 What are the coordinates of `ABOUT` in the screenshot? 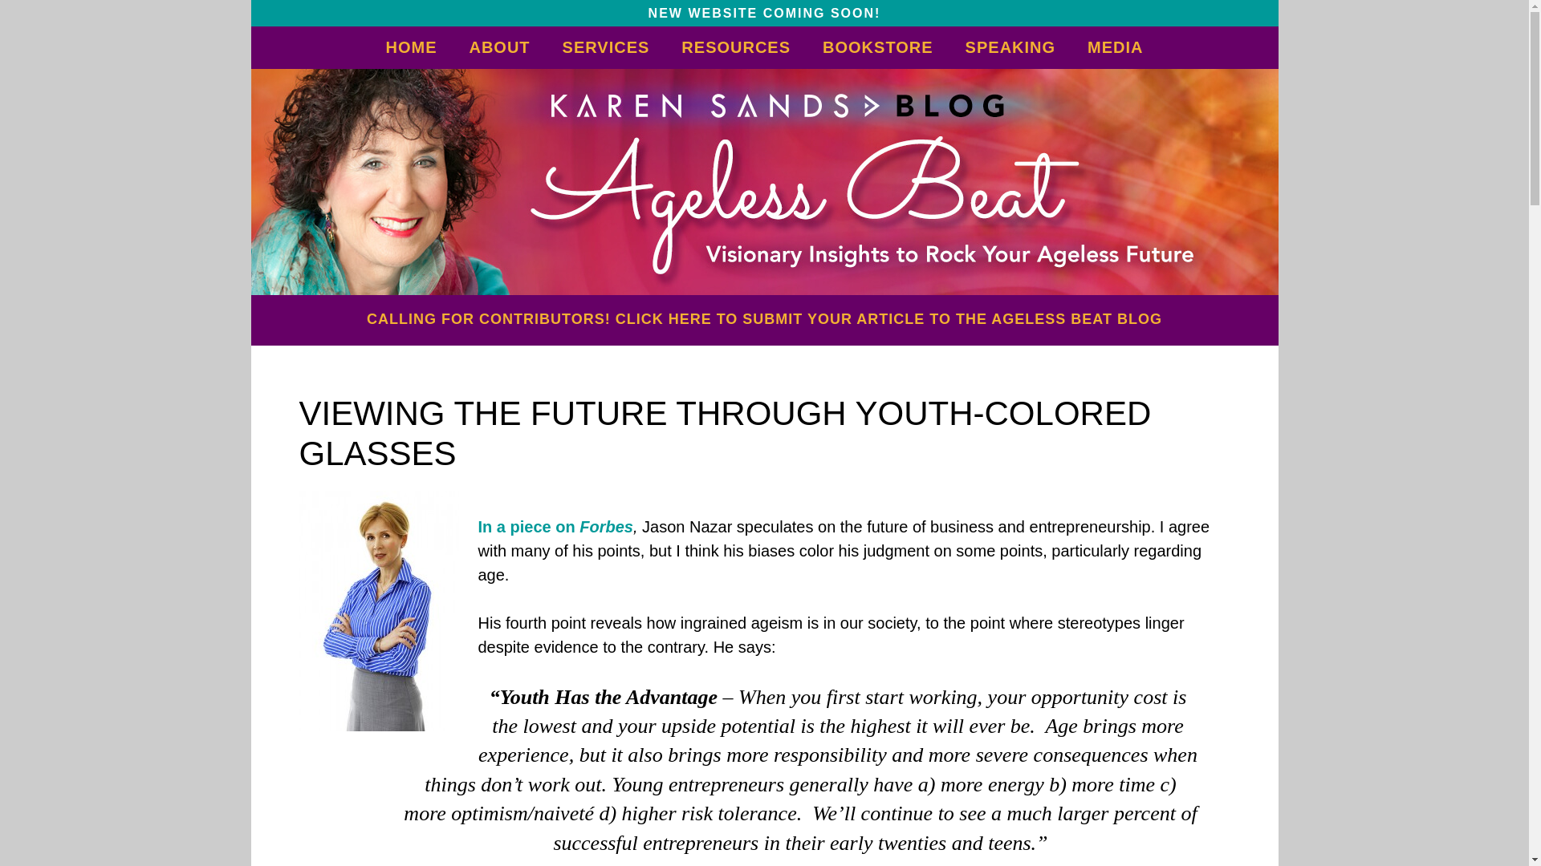 It's located at (499, 47).